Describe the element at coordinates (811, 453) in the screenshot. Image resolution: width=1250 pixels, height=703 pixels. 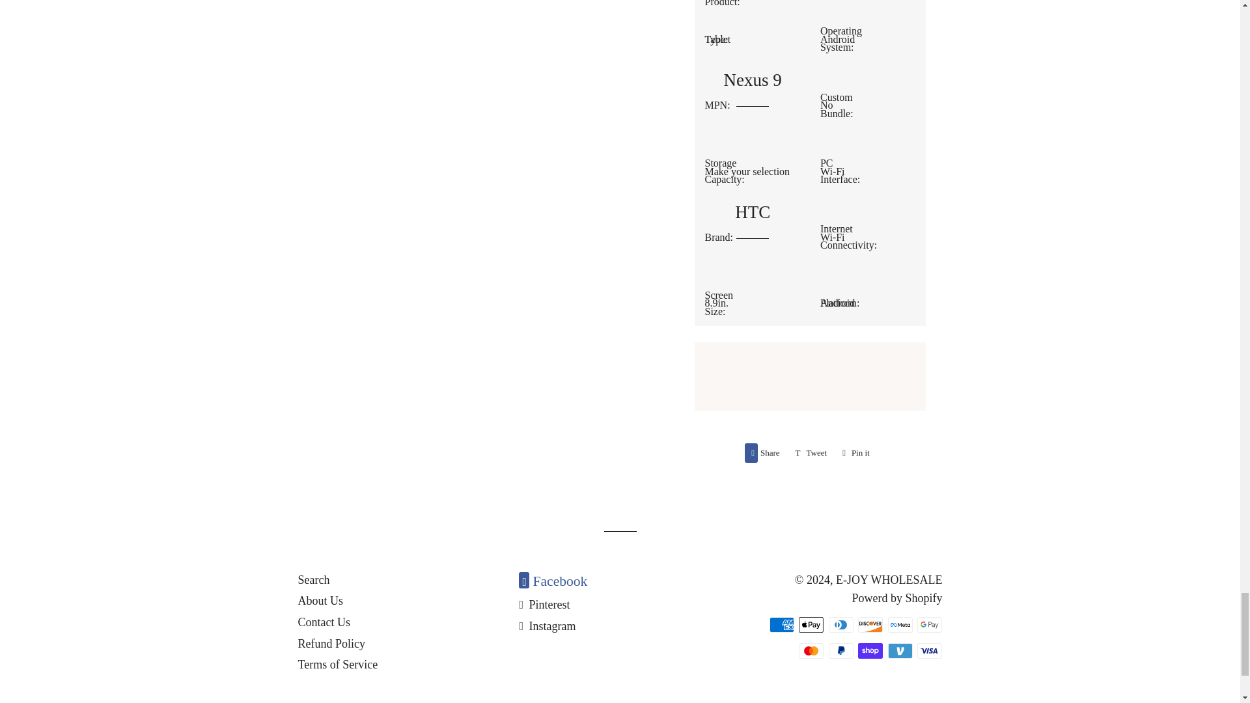
I see `Diners Club` at that location.